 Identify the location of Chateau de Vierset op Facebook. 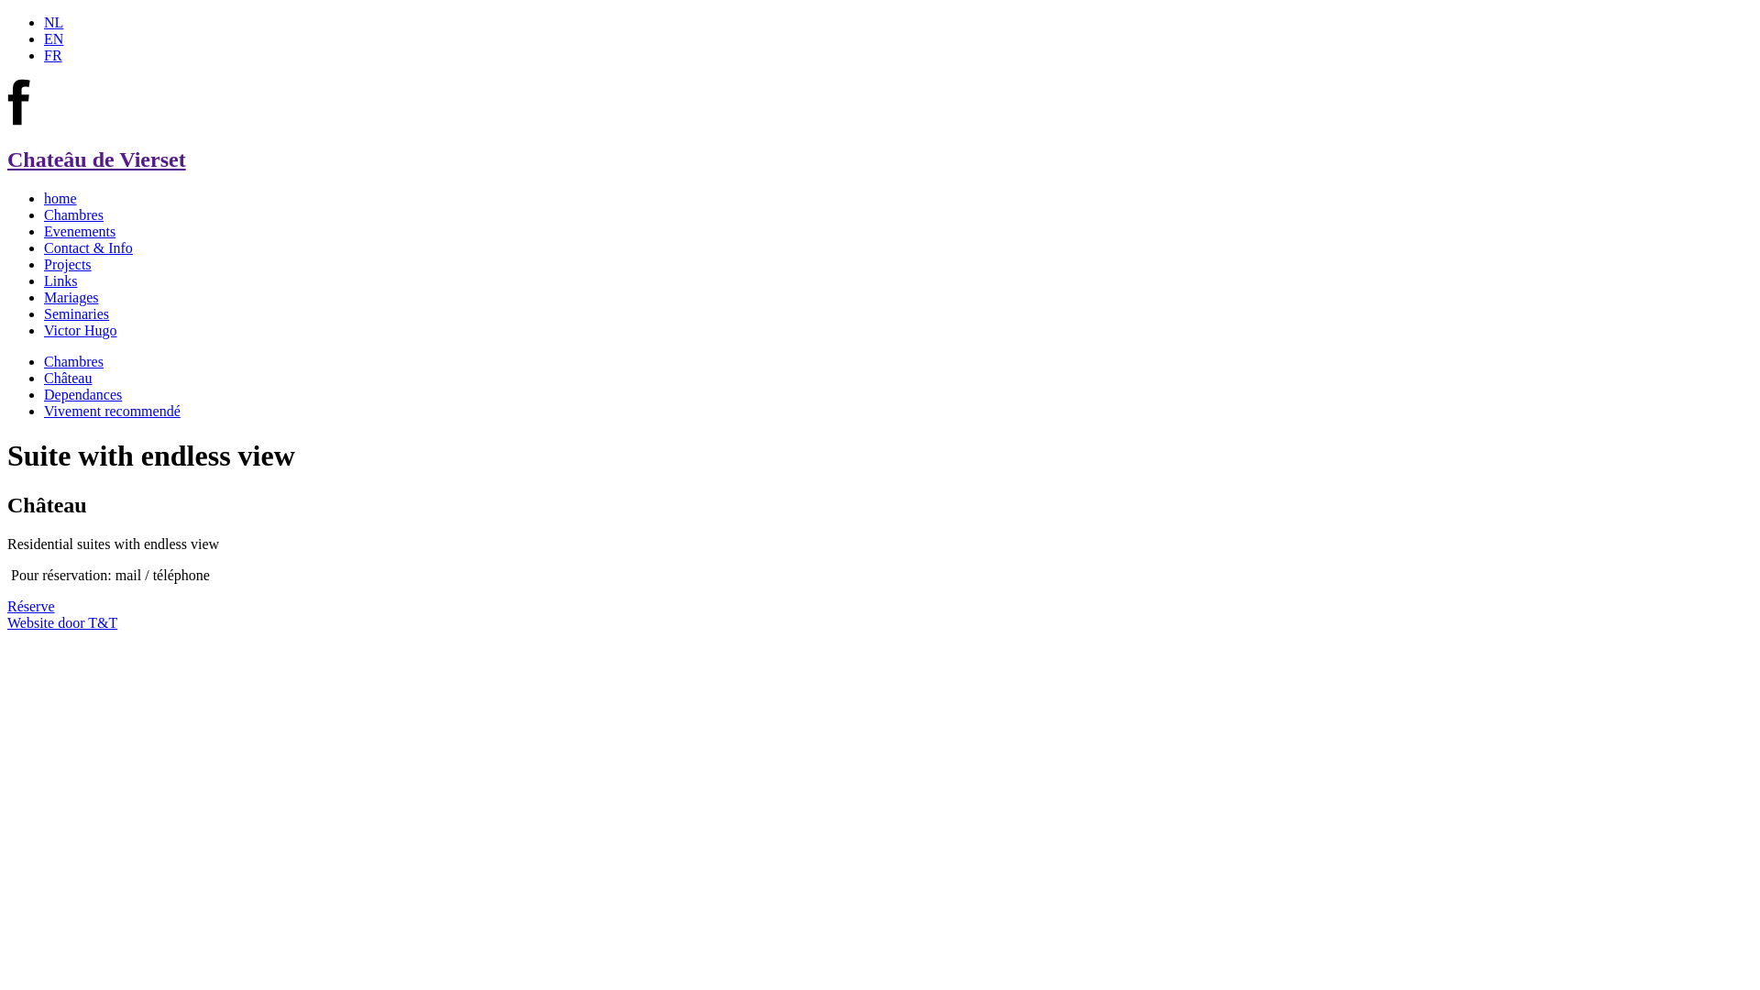
(19, 121).